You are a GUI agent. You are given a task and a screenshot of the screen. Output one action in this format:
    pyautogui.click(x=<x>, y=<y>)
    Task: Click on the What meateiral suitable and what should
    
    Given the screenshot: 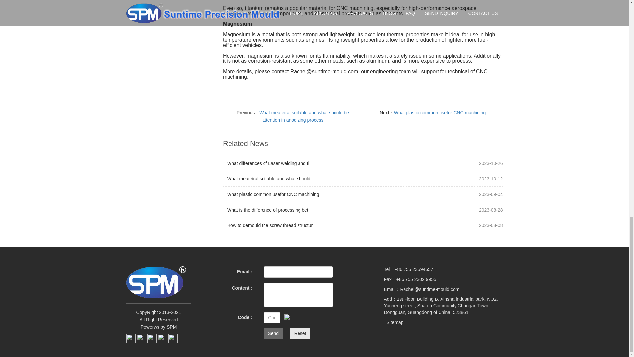 What is the action you would take?
    pyautogui.click(x=269, y=178)
    